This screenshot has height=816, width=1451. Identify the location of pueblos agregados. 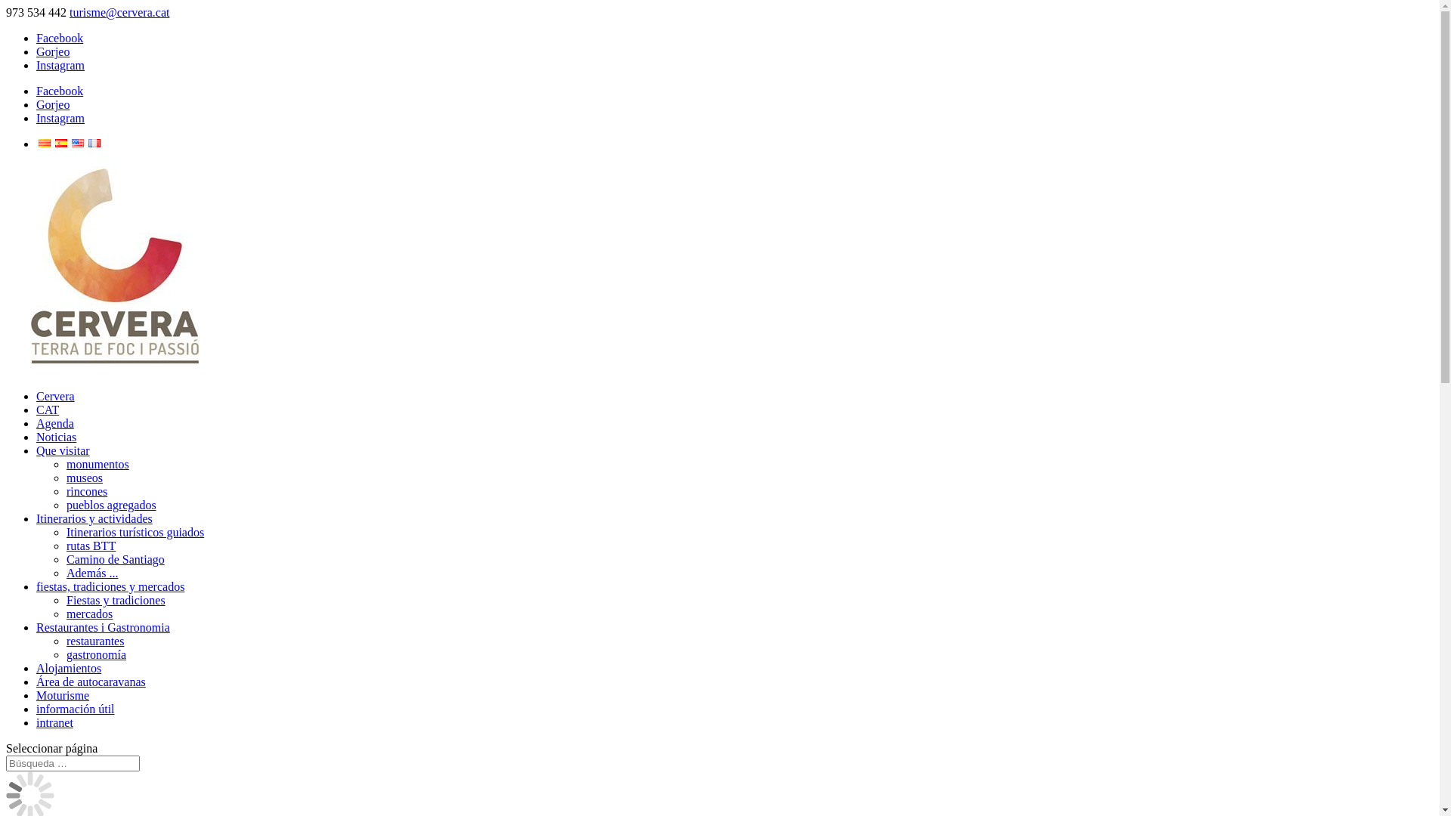
(112, 505).